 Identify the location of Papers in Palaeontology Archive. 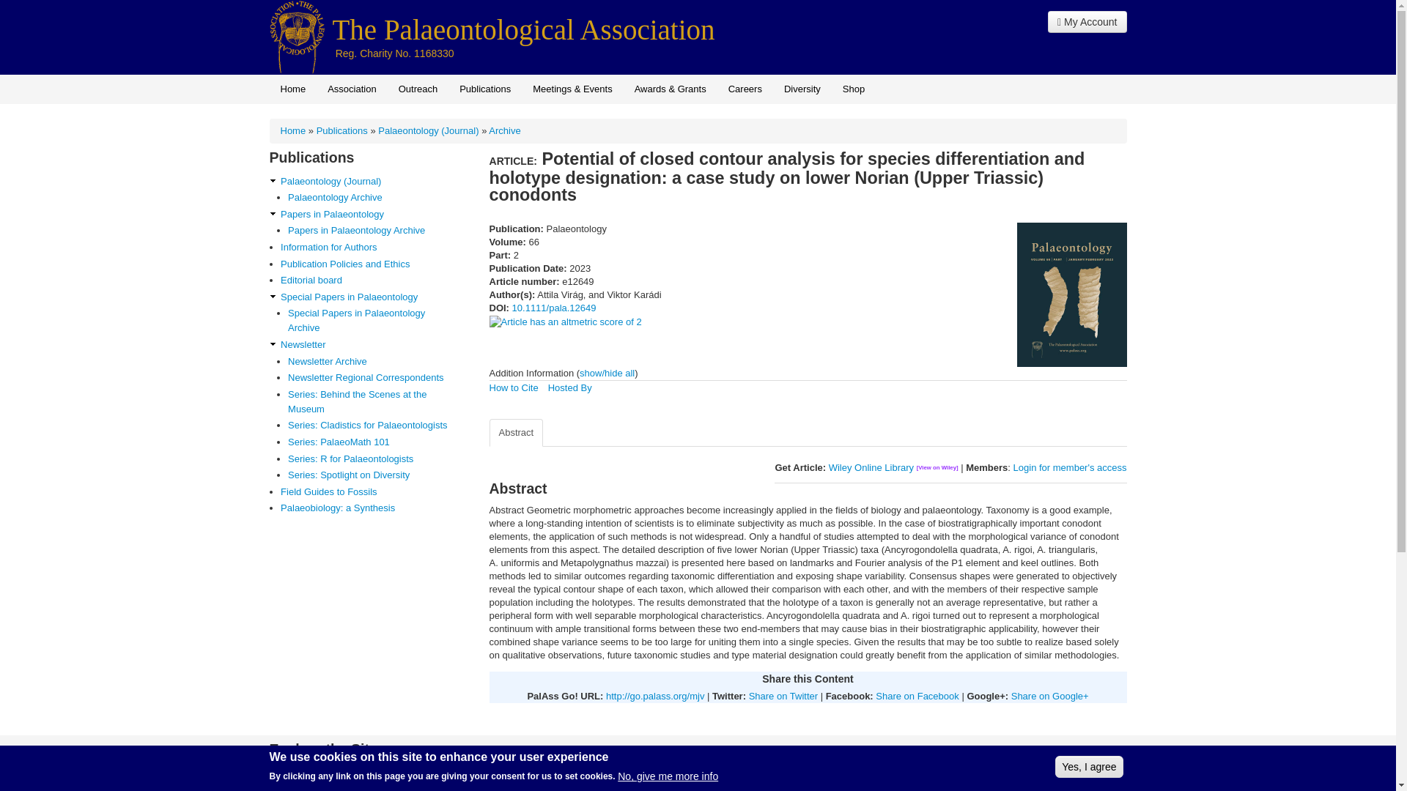
(372, 230).